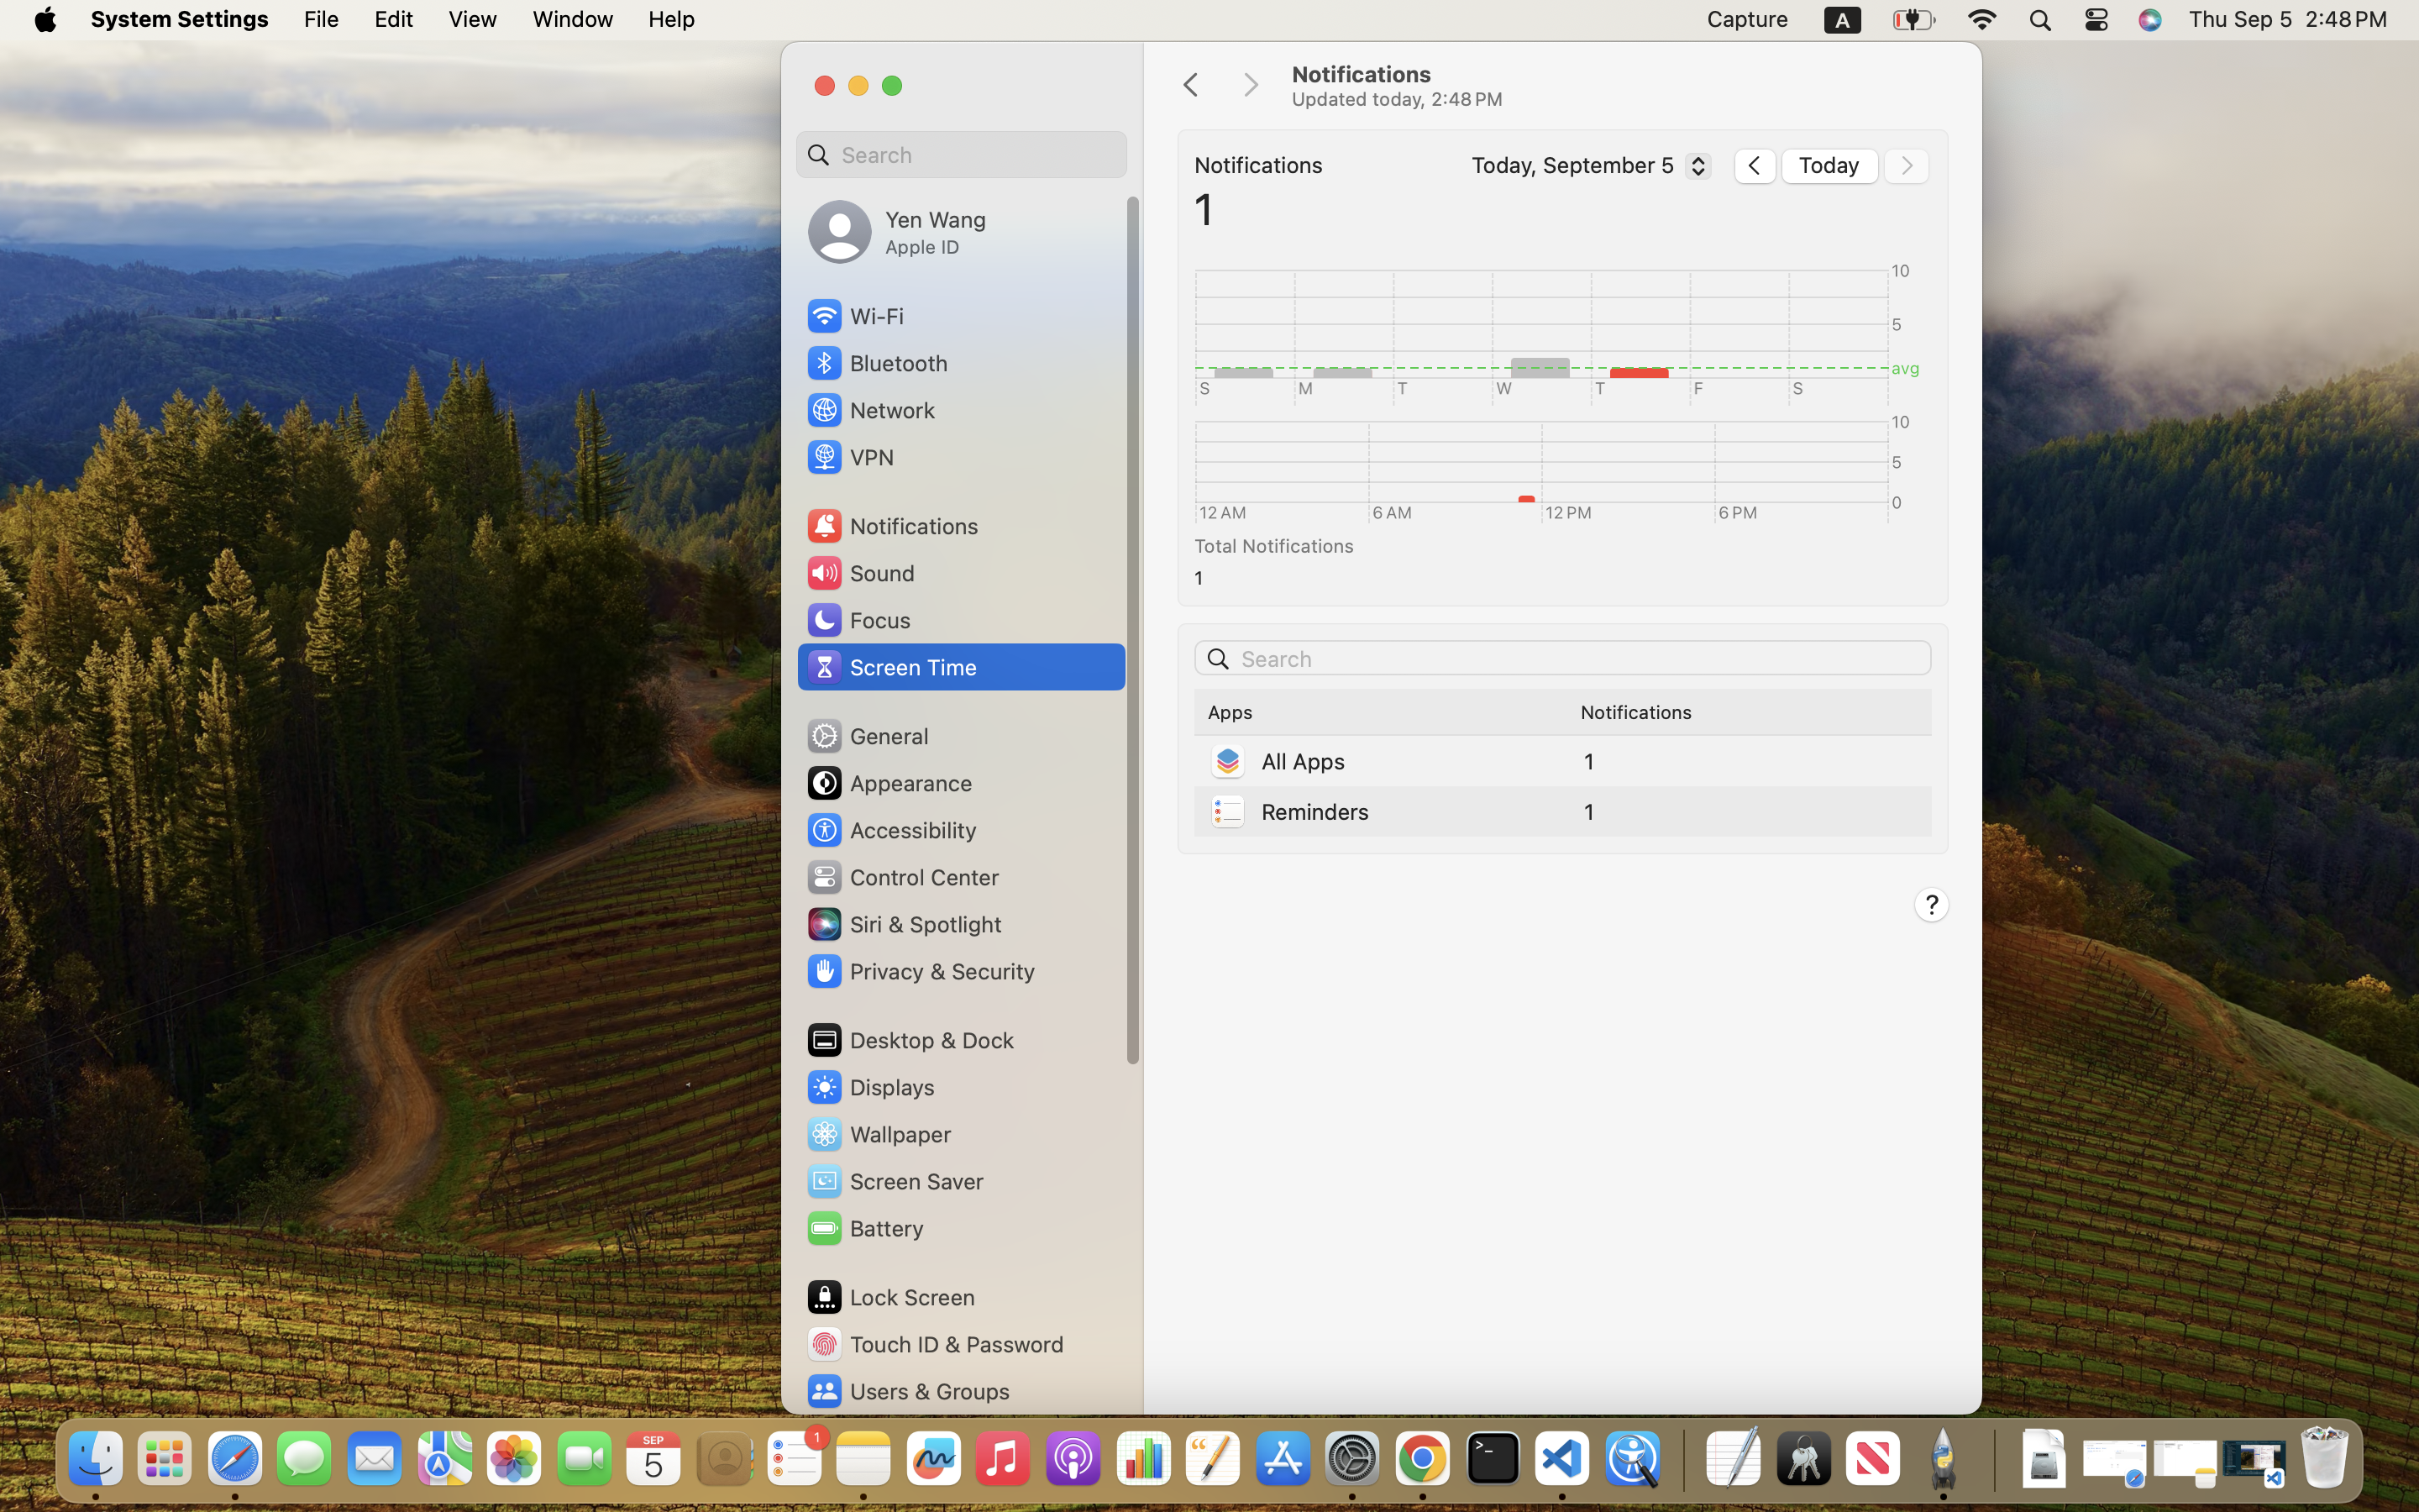  Describe the element at coordinates (849, 457) in the screenshot. I see `VPN` at that location.